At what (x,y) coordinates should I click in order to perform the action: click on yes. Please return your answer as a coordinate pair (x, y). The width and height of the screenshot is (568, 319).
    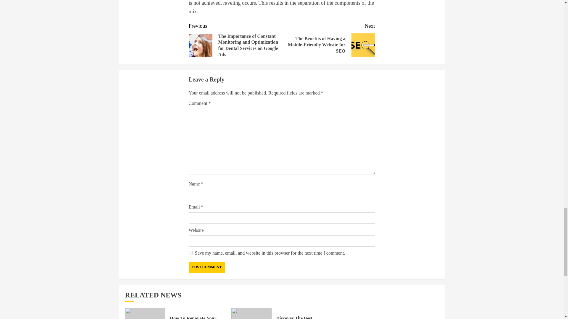
    Looking at the image, I should click on (191, 253).